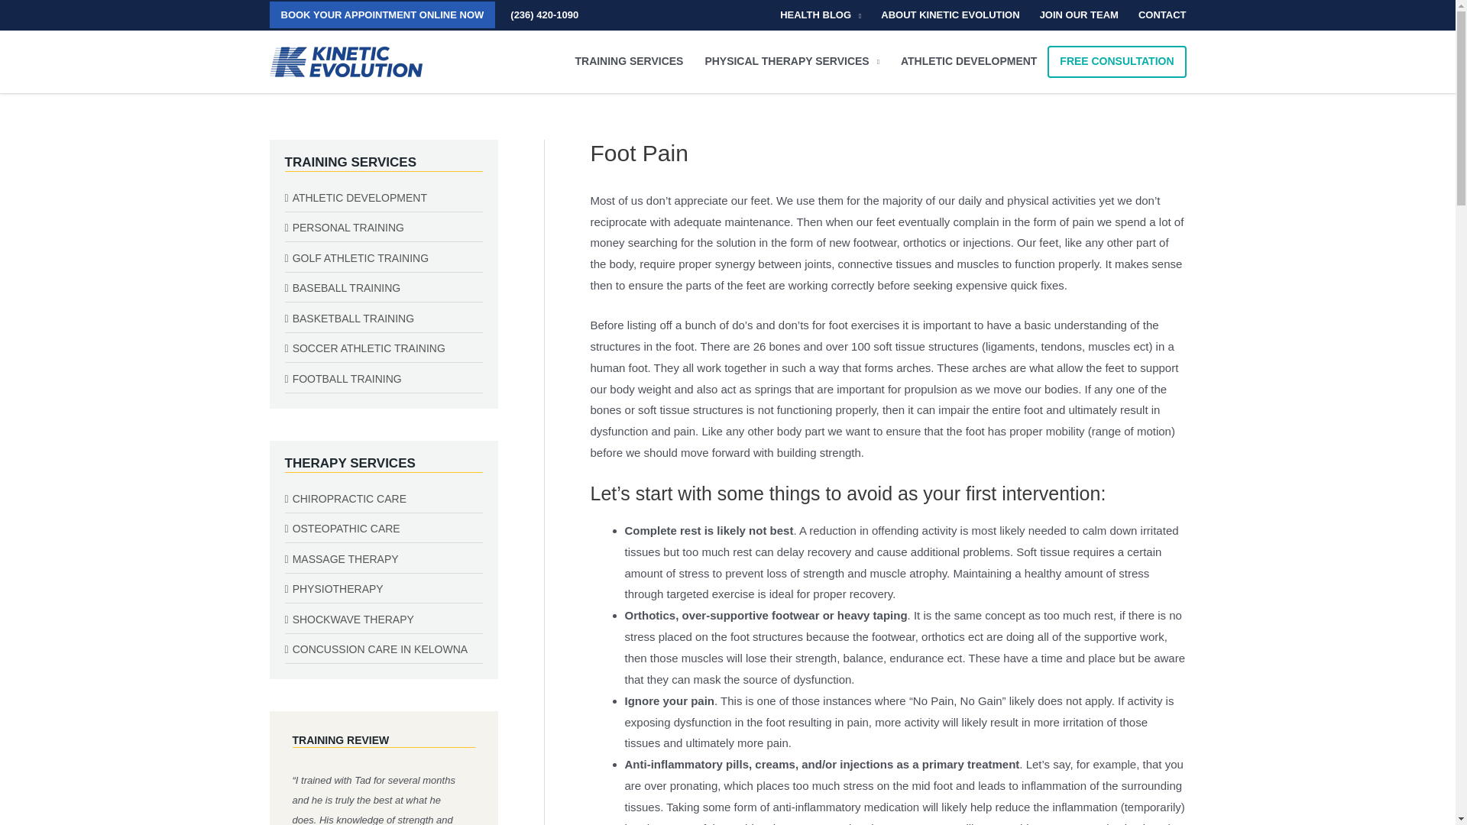  What do you see at coordinates (382, 15) in the screenshot?
I see `Book an Appointment Using JaneApp.com` at bounding box center [382, 15].